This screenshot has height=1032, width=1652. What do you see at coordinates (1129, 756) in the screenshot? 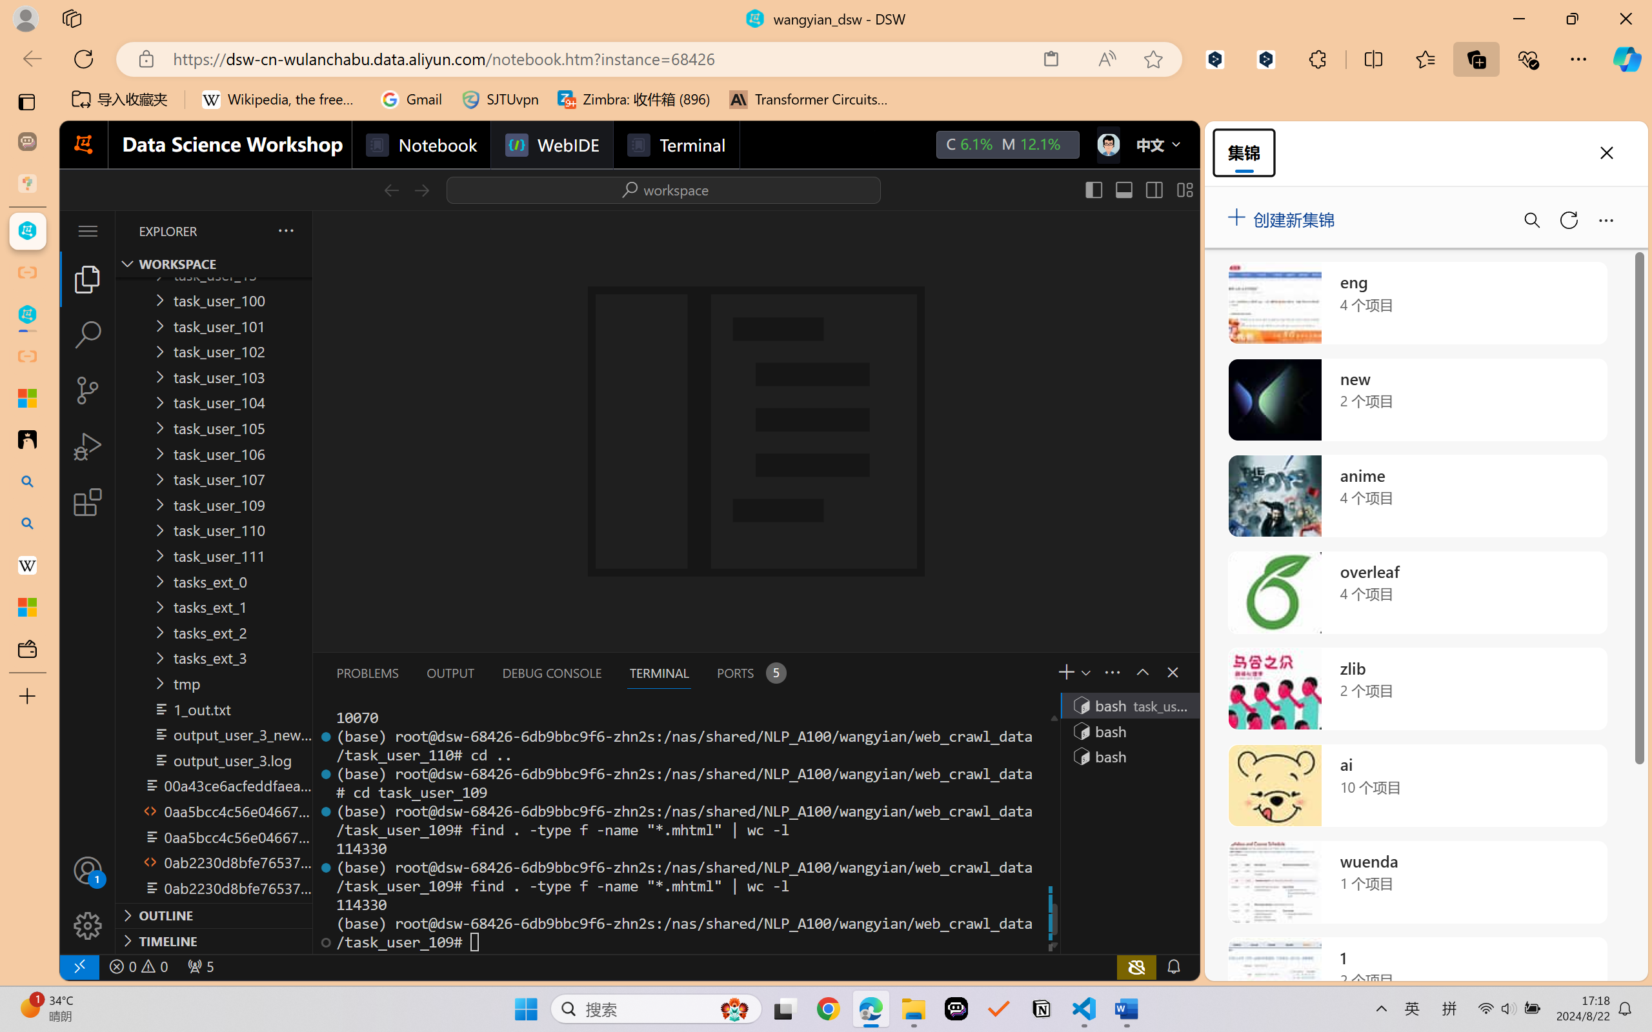
I see `Terminal 3 bash` at bounding box center [1129, 756].